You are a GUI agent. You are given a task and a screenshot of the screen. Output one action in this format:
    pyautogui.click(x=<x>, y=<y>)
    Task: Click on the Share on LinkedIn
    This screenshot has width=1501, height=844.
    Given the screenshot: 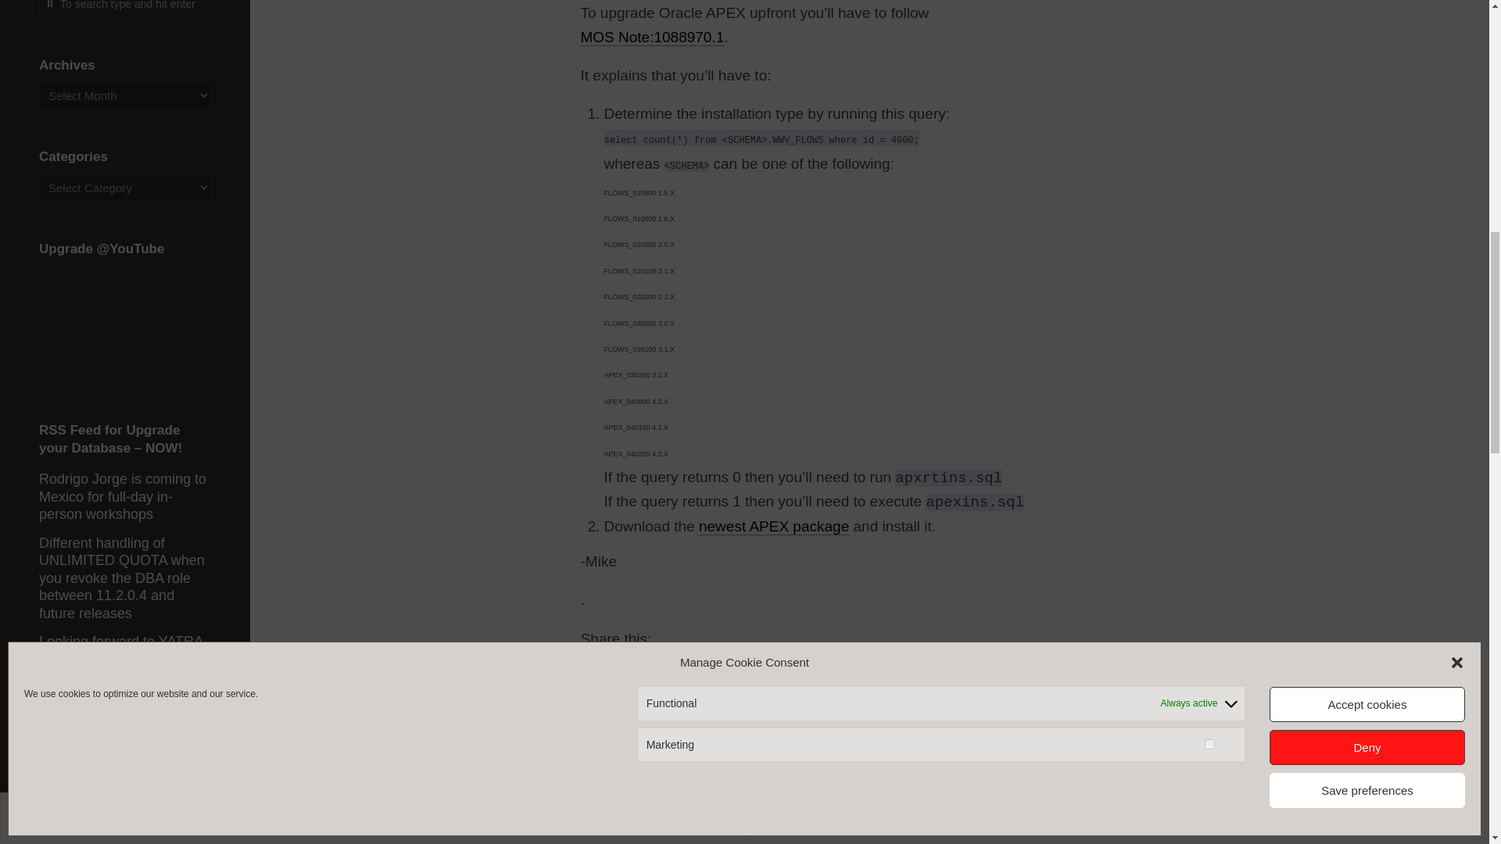 What is the action you would take?
    pyautogui.click(x=649, y=664)
    